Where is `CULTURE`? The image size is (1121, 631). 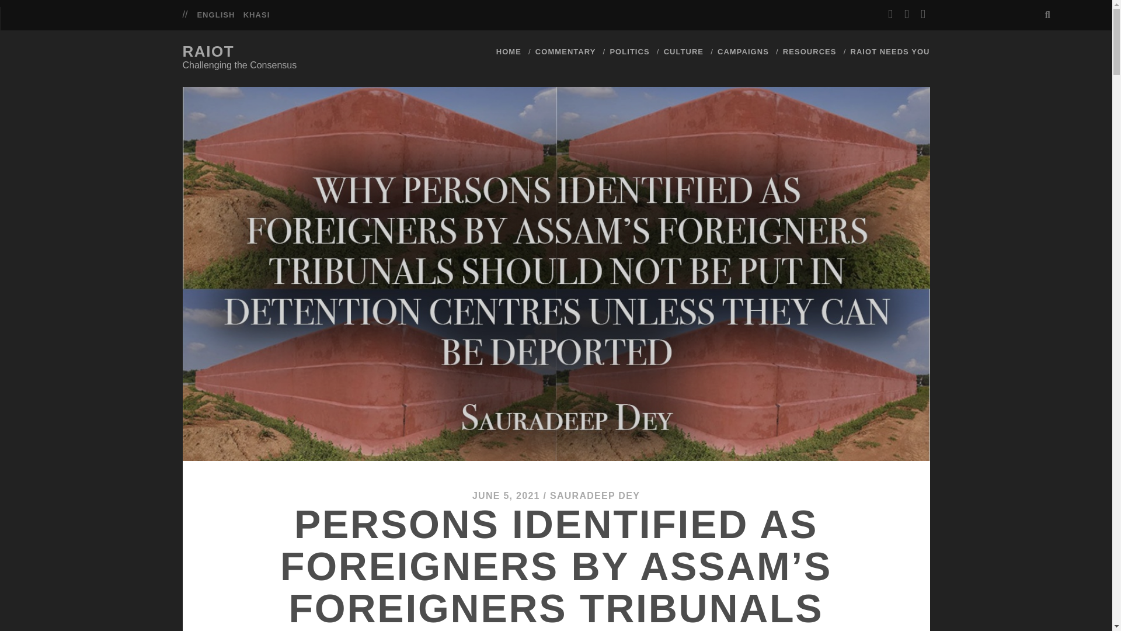
CULTURE is located at coordinates (683, 51).